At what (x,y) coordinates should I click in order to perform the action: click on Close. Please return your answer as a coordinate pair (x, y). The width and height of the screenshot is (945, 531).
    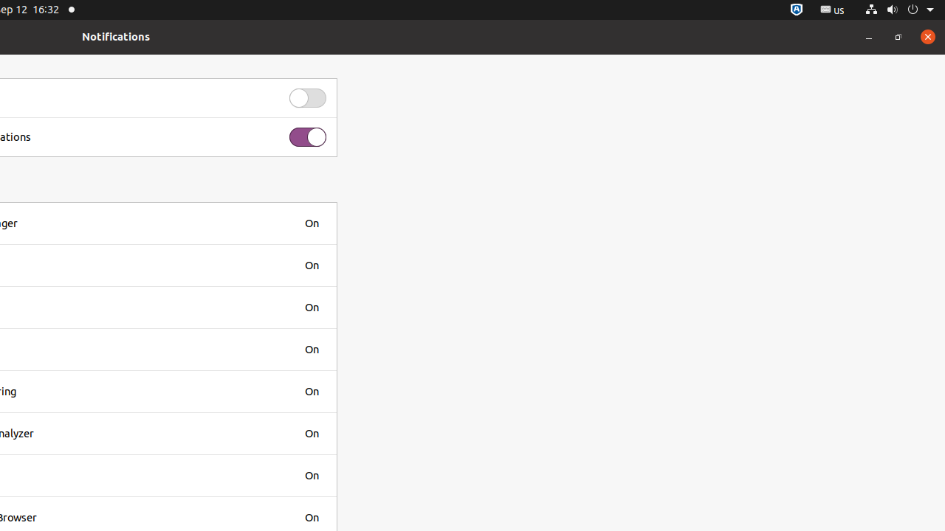
    Looking at the image, I should click on (928, 37).